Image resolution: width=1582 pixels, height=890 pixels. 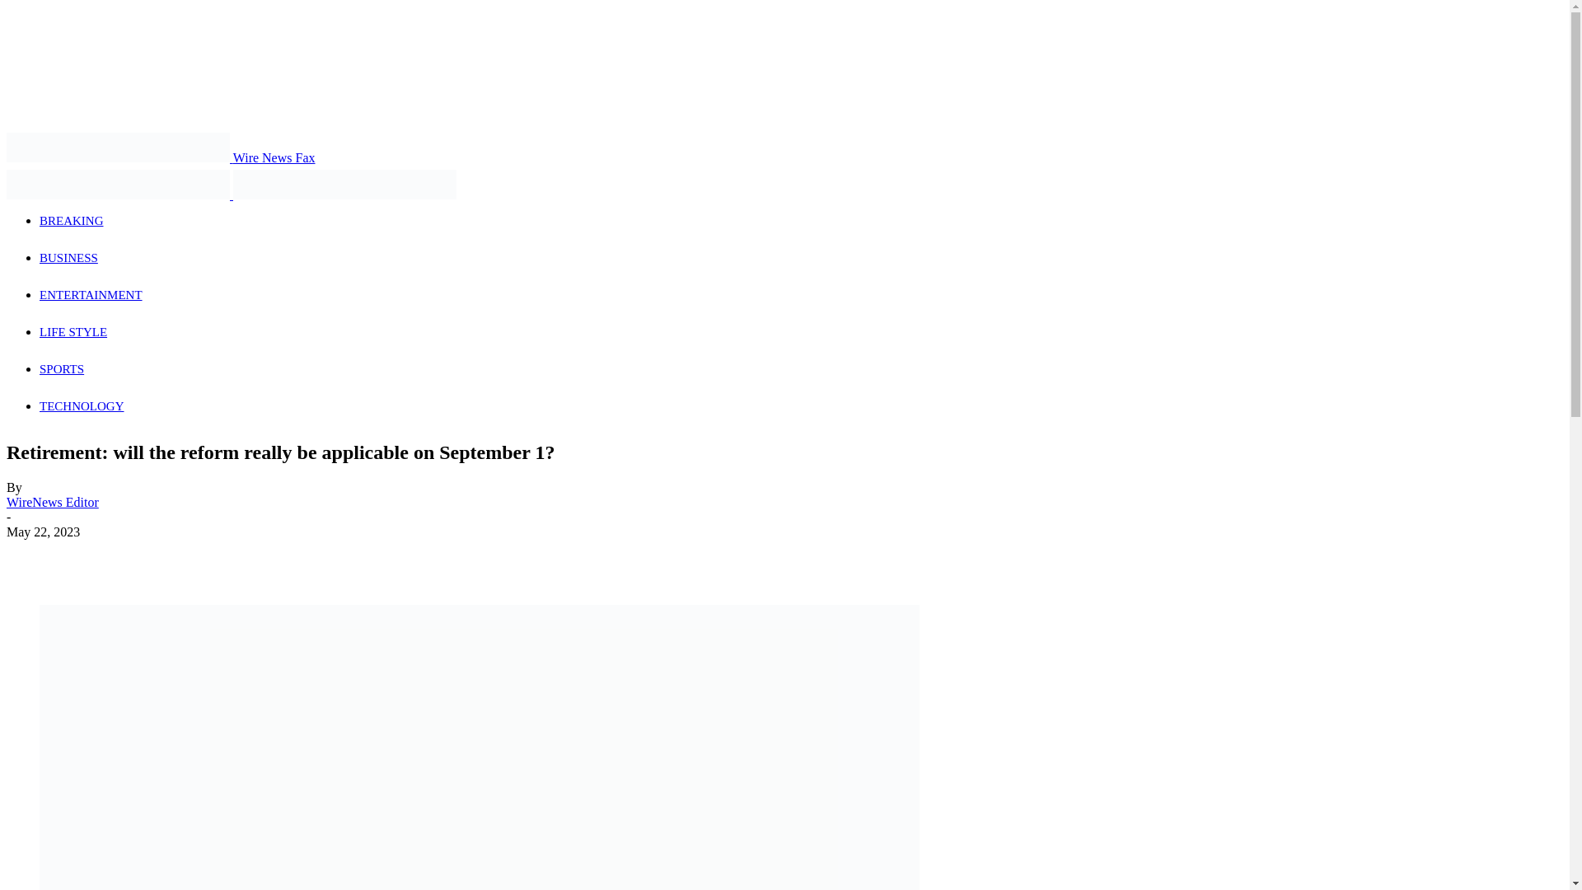 I want to click on Wire News Fax, so click(x=160, y=157).